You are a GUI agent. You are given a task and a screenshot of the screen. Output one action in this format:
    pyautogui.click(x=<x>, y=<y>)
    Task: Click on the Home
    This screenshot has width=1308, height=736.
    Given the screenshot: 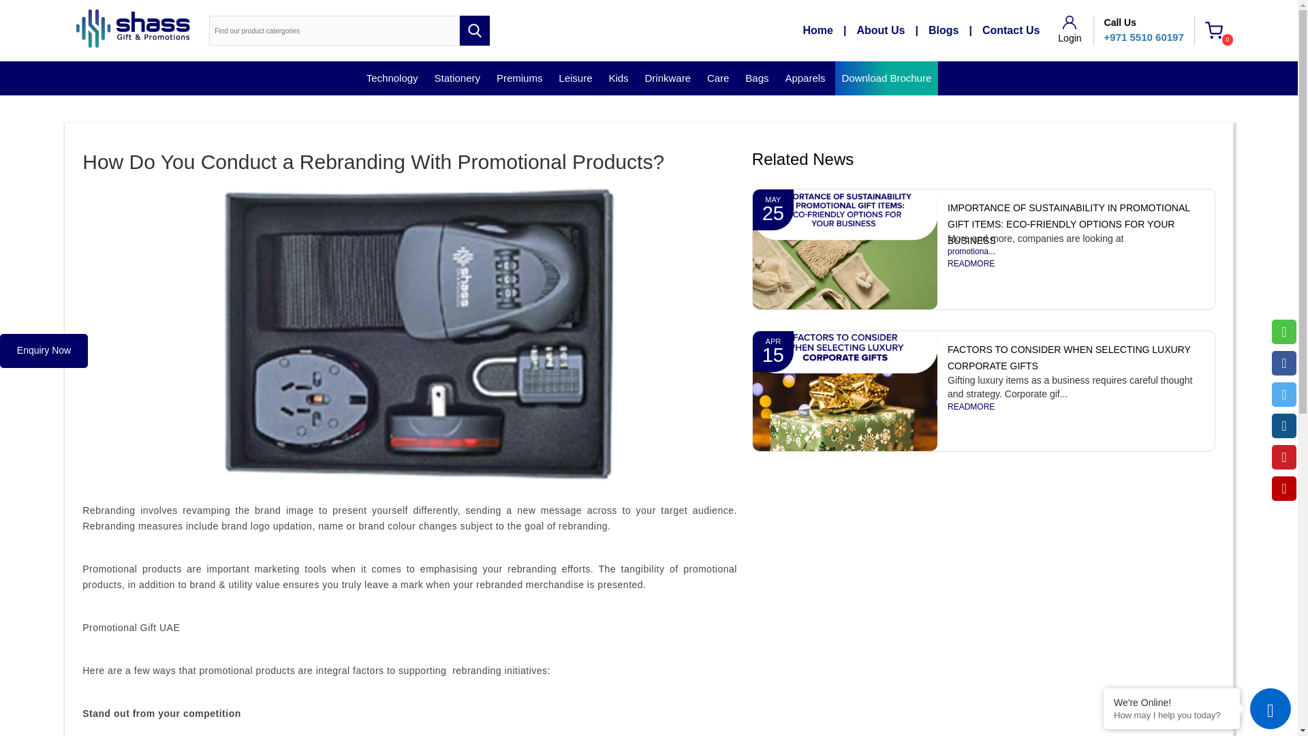 What is the action you would take?
    pyautogui.click(x=830, y=31)
    